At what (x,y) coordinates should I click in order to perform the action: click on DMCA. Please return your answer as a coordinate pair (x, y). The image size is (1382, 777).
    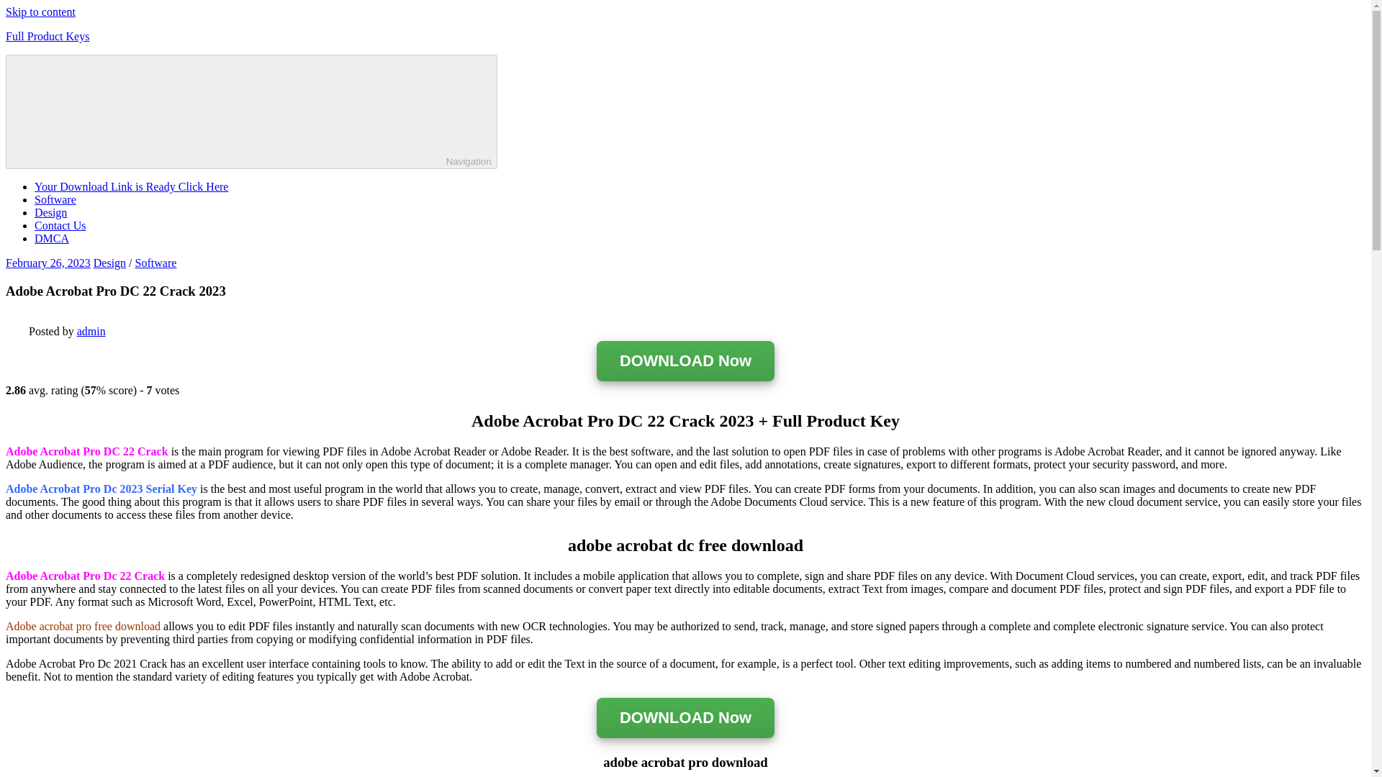
    Looking at the image, I should click on (52, 238).